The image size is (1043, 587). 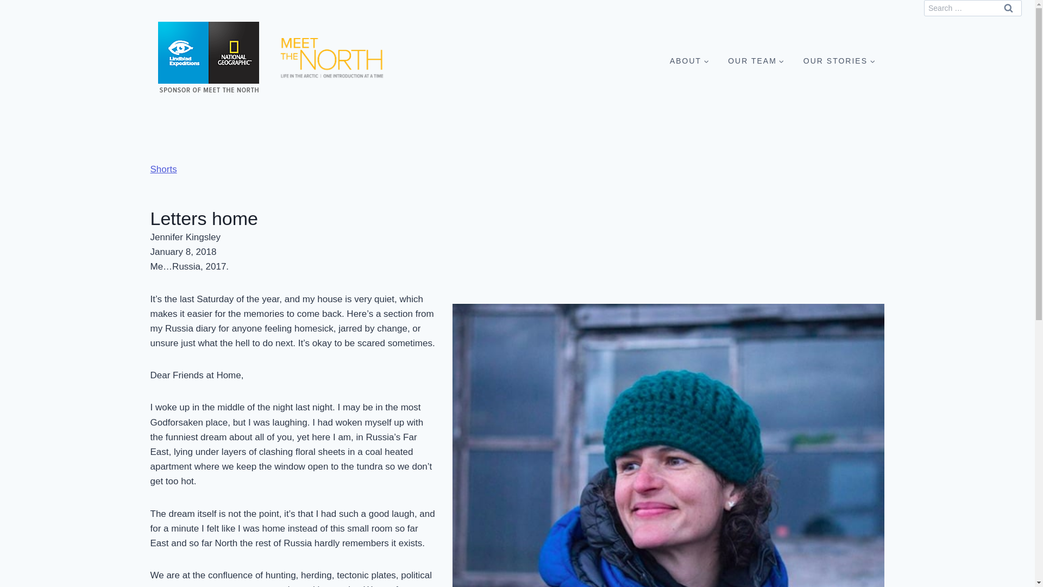 I want to click on OUR STORIES, so click(x=839, y=60).